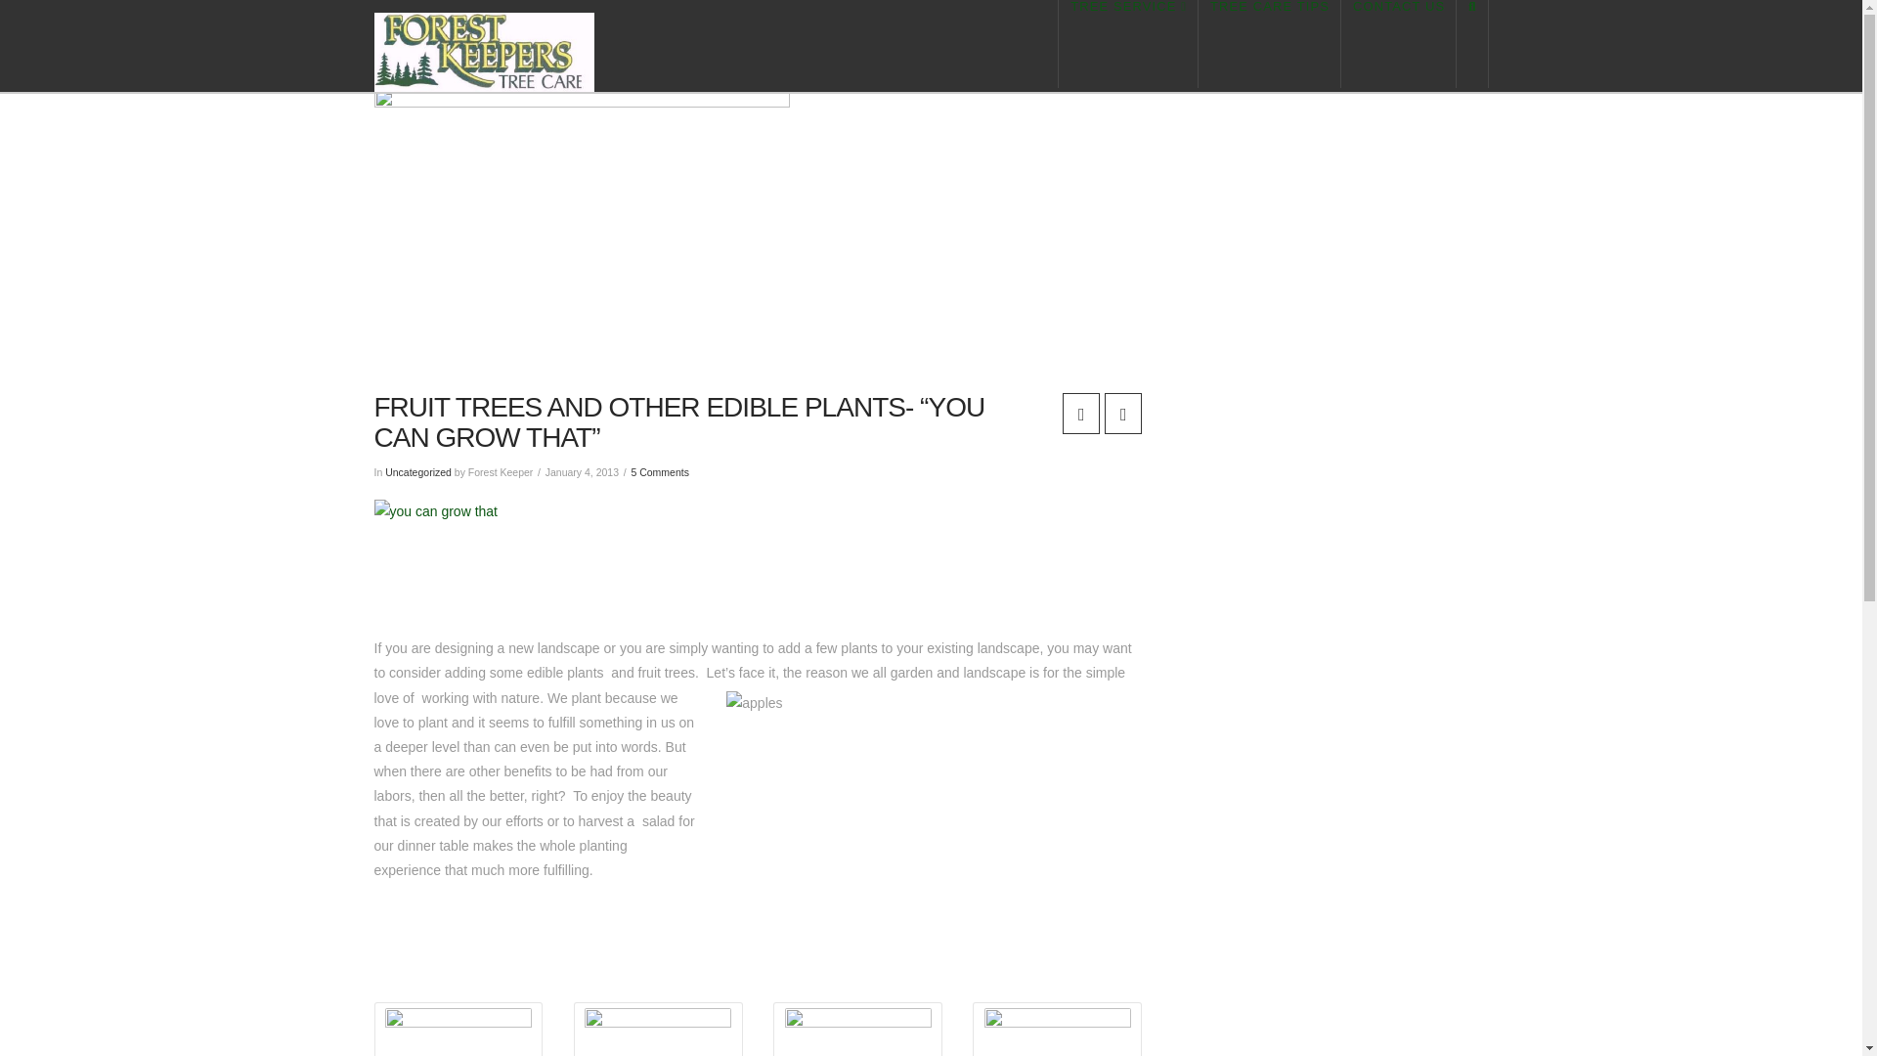 Image resolution: width=1877 pixels, height=1056 pixels. What do you see at coordinates (1398, 43) in the screenshot?
I see `CONTACT US` at bounding box center [1398, 43].